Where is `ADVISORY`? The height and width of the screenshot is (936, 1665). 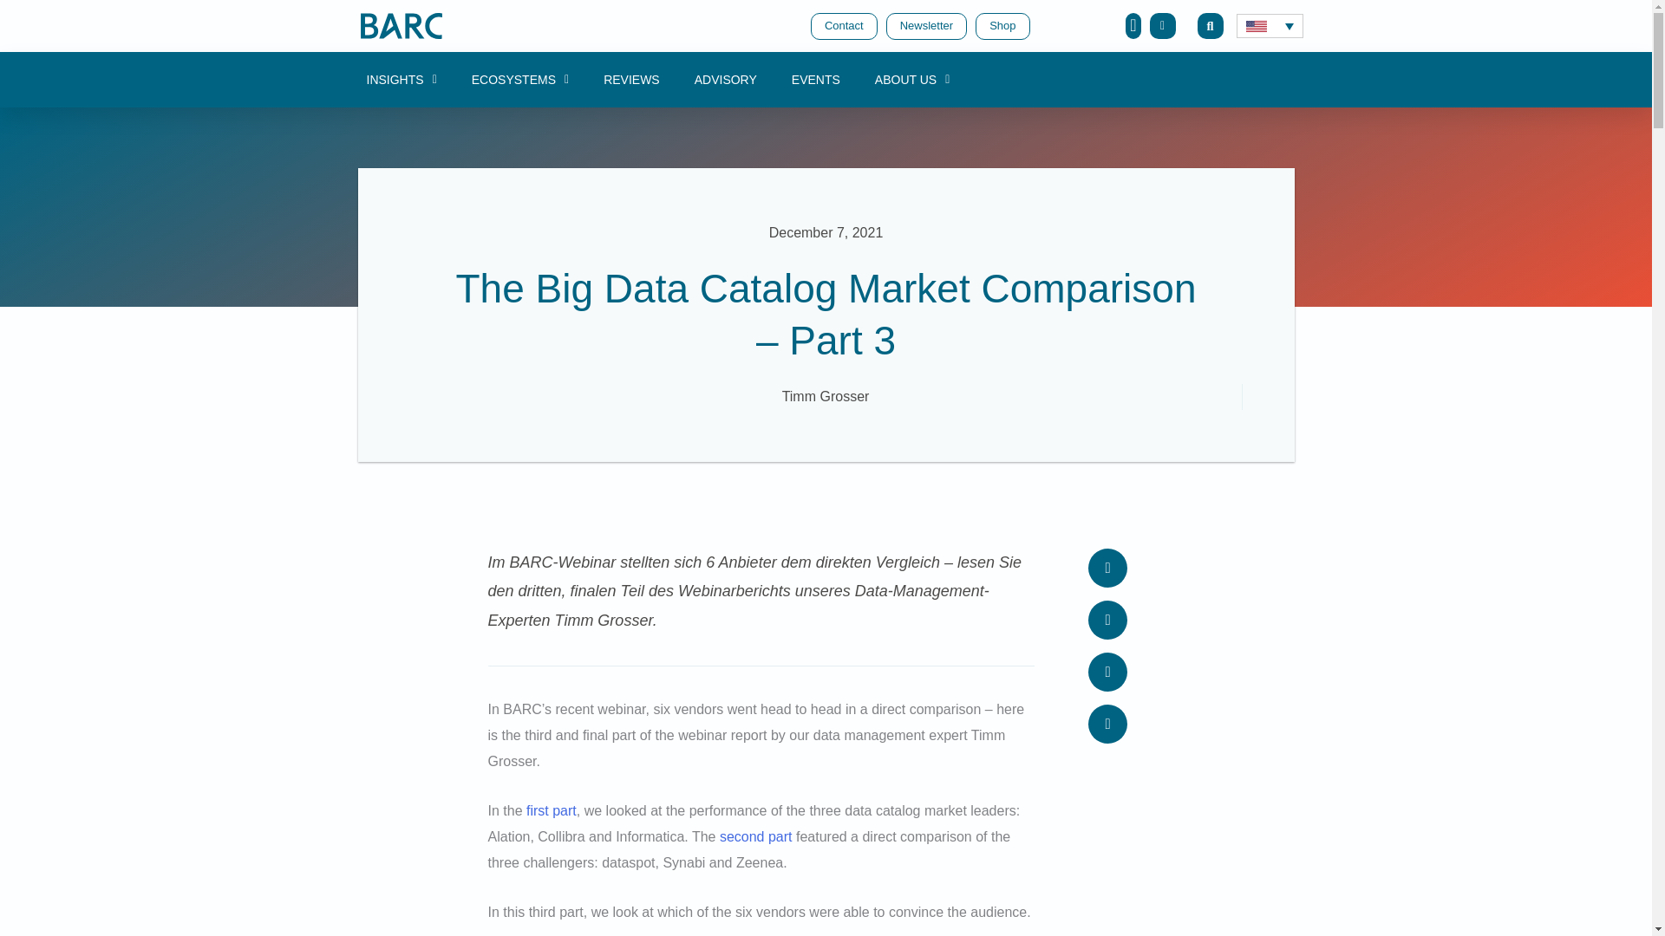
ADVISORY is located at coordinates (725, 80).